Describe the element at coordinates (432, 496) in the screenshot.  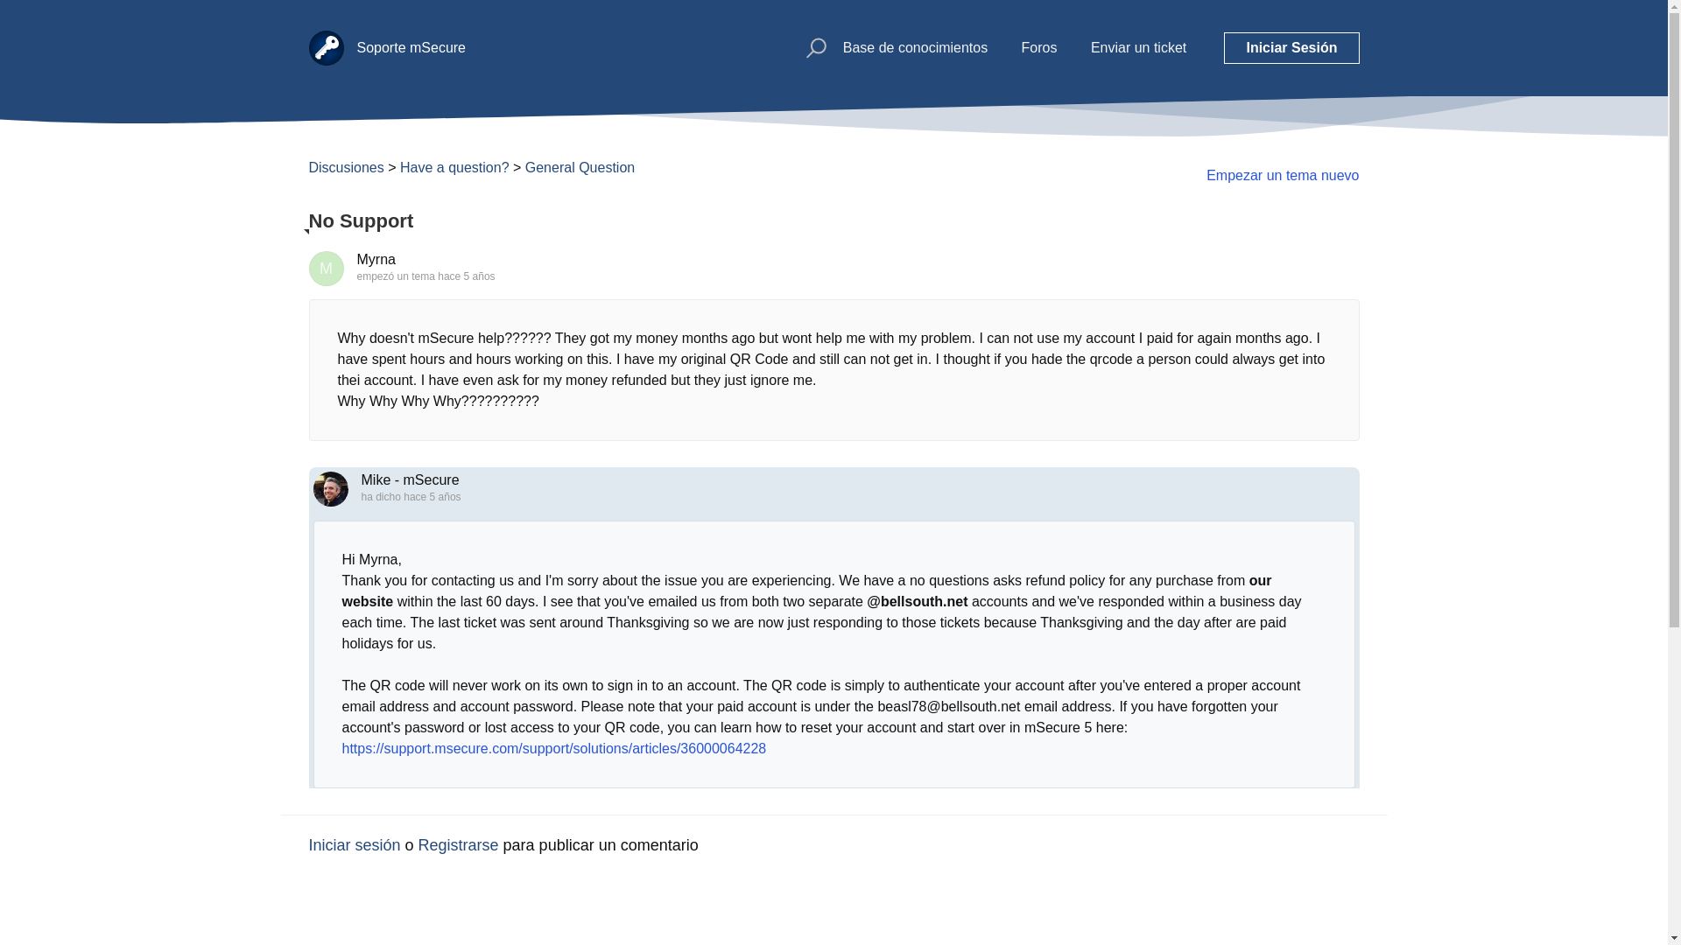
I see `Lun, Dic 2, 2019 a  9:59 A. M.` at that location.